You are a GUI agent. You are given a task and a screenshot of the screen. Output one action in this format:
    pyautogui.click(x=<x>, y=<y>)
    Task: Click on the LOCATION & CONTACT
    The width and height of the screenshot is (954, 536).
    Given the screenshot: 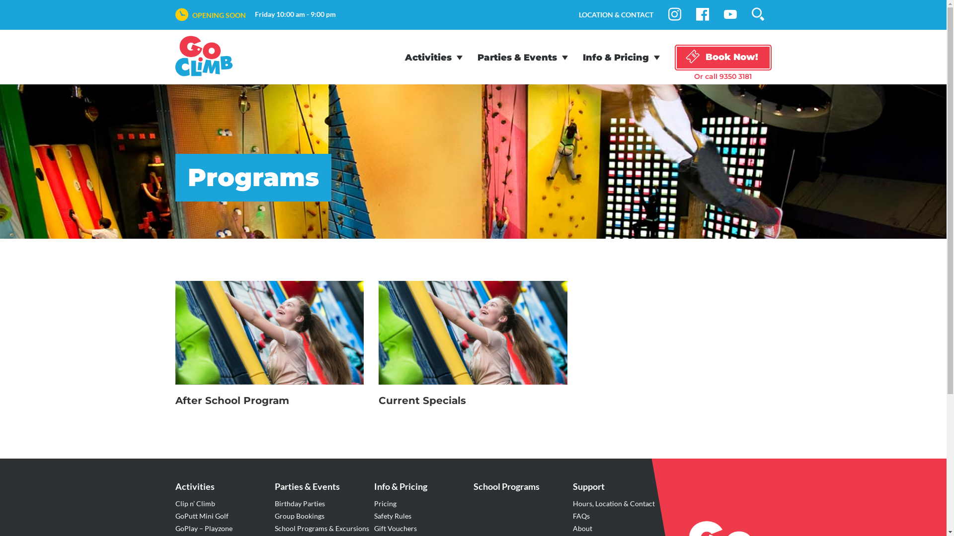 What is the action you would take?
    pyautogui.click(x=616, y=15)
    